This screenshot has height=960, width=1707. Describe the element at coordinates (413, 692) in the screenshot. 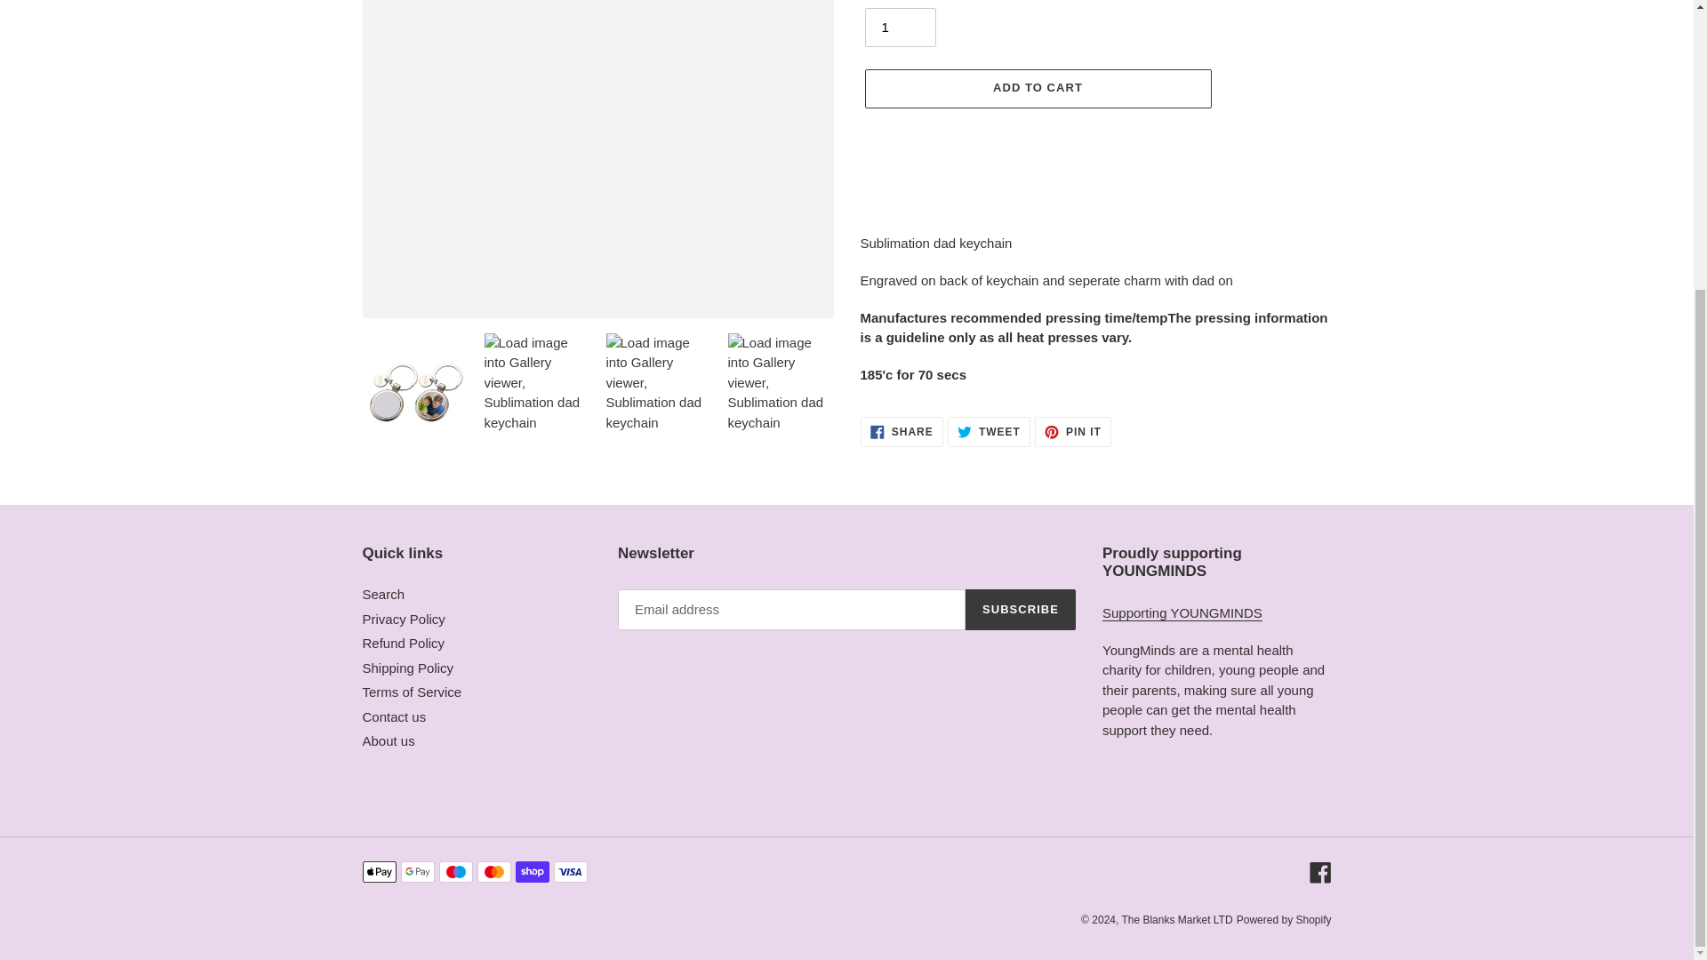

I see `Privacy Policy` at that location.